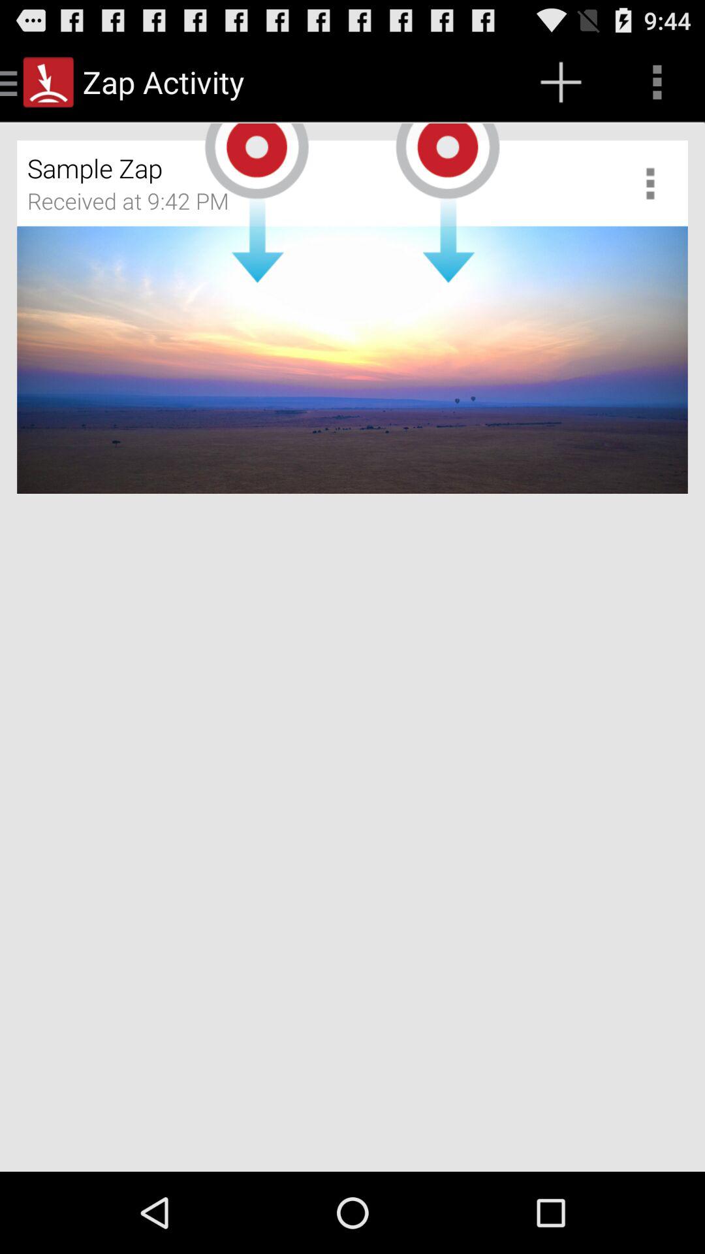  Describe the element at coordinates (275, 163) in the screenshot. I see `flip until the sample zap` at that location.